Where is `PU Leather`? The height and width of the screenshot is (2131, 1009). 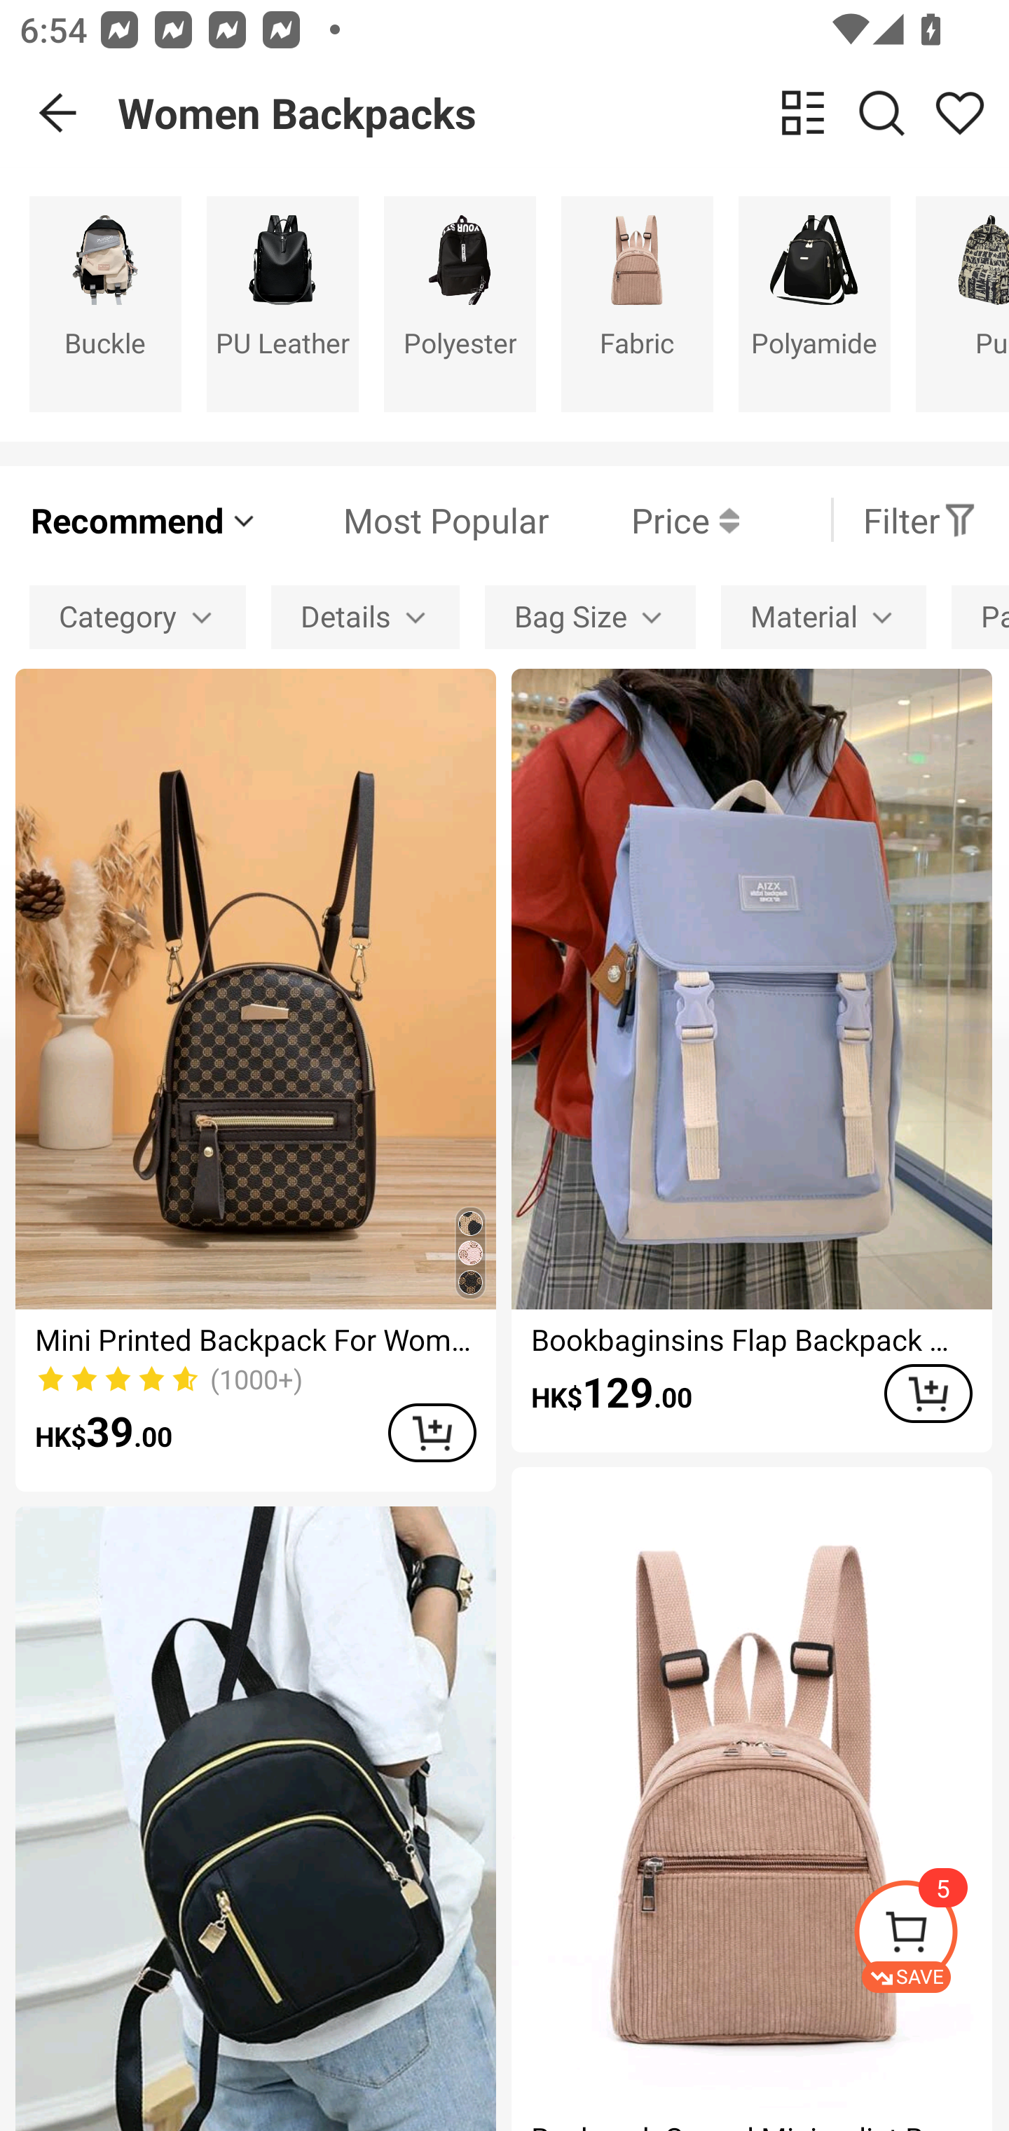 PU Leather is located at coordinates (283, 303).